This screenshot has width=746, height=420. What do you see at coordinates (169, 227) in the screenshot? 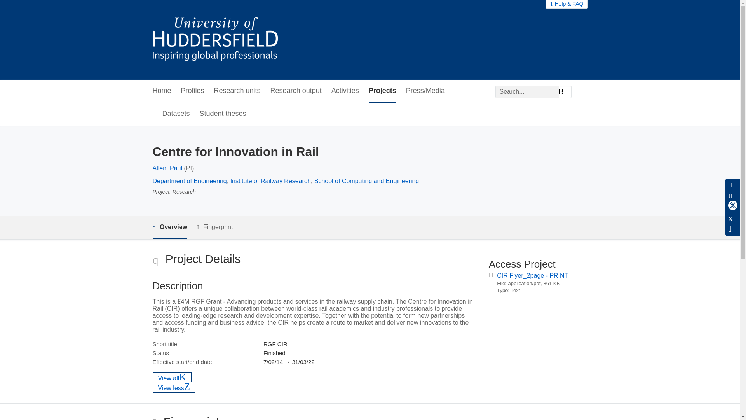
I see `Overview` at bounding box center [169, 227].